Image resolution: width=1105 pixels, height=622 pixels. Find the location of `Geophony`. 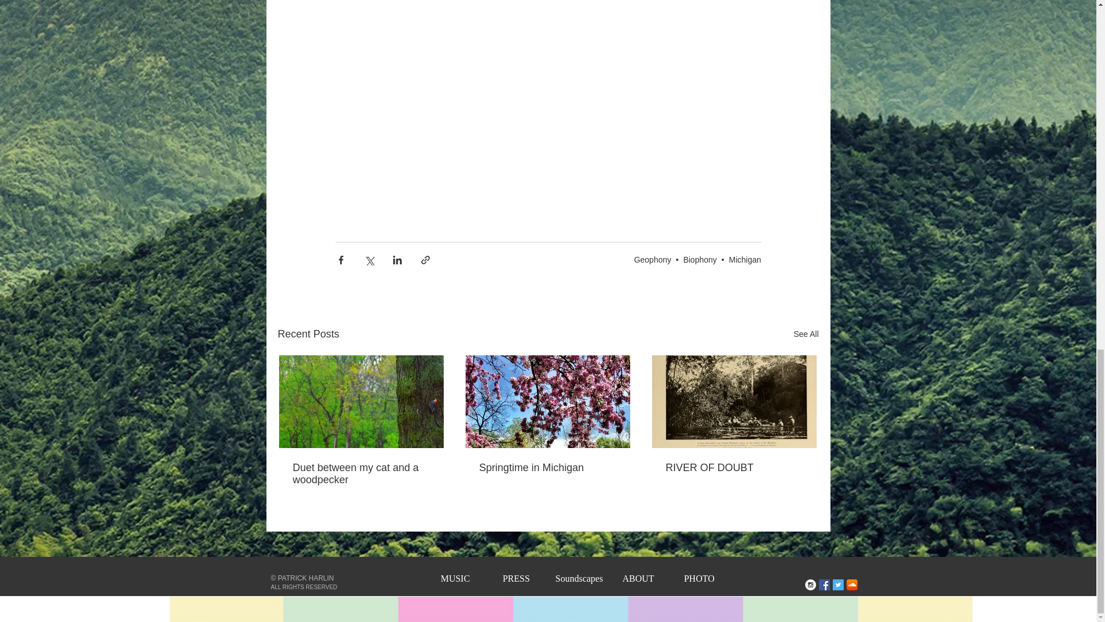

Geophony is located at coordinates (653, 259).